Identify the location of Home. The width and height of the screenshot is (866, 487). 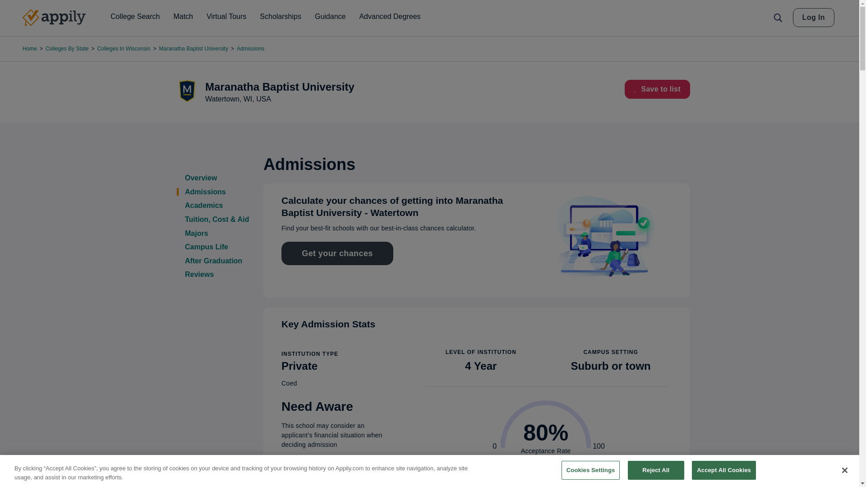
(54, 18).